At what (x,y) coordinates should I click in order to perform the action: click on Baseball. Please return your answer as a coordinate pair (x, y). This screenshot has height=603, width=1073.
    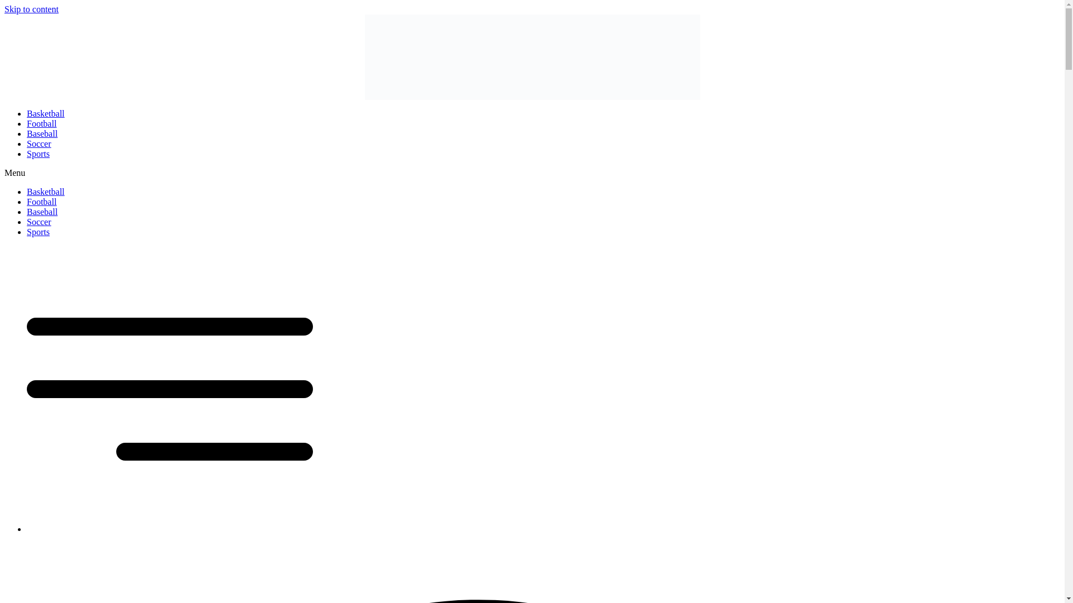
    Looking at the image, I should click on (42, 134).